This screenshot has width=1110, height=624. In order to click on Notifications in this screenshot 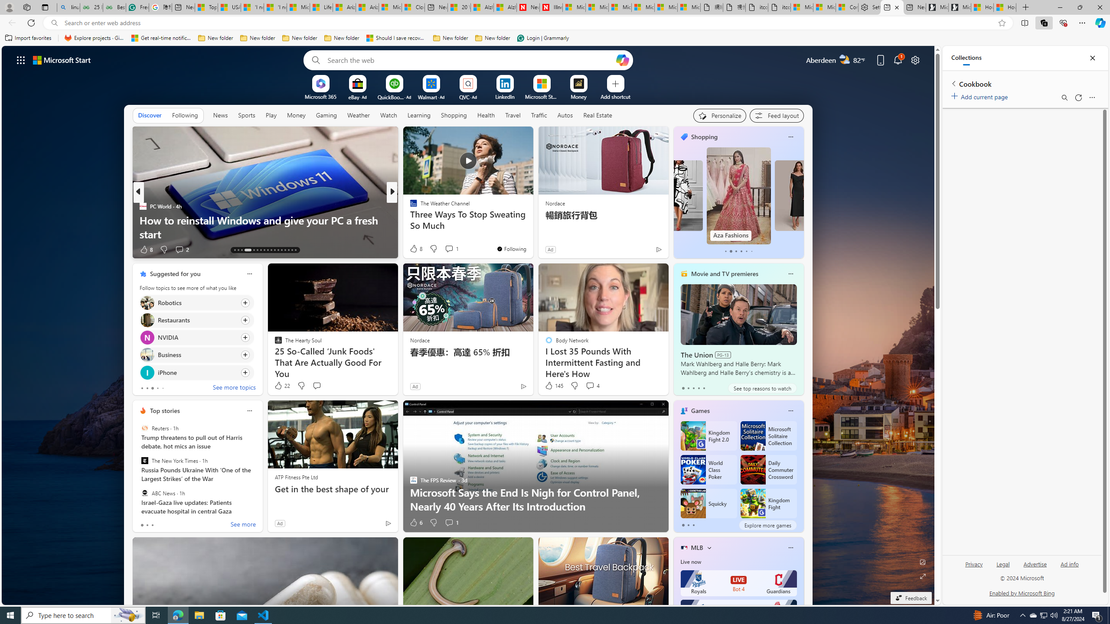, I will do `click(898, 60)`.